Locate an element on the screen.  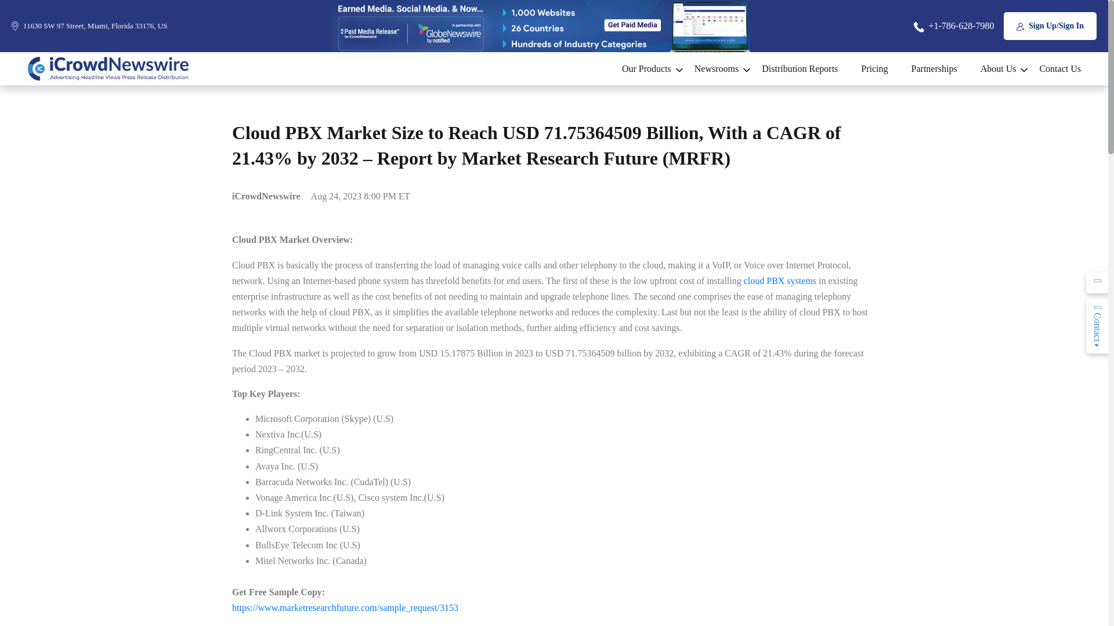
Partnerships is located at coordinates (934, 68).